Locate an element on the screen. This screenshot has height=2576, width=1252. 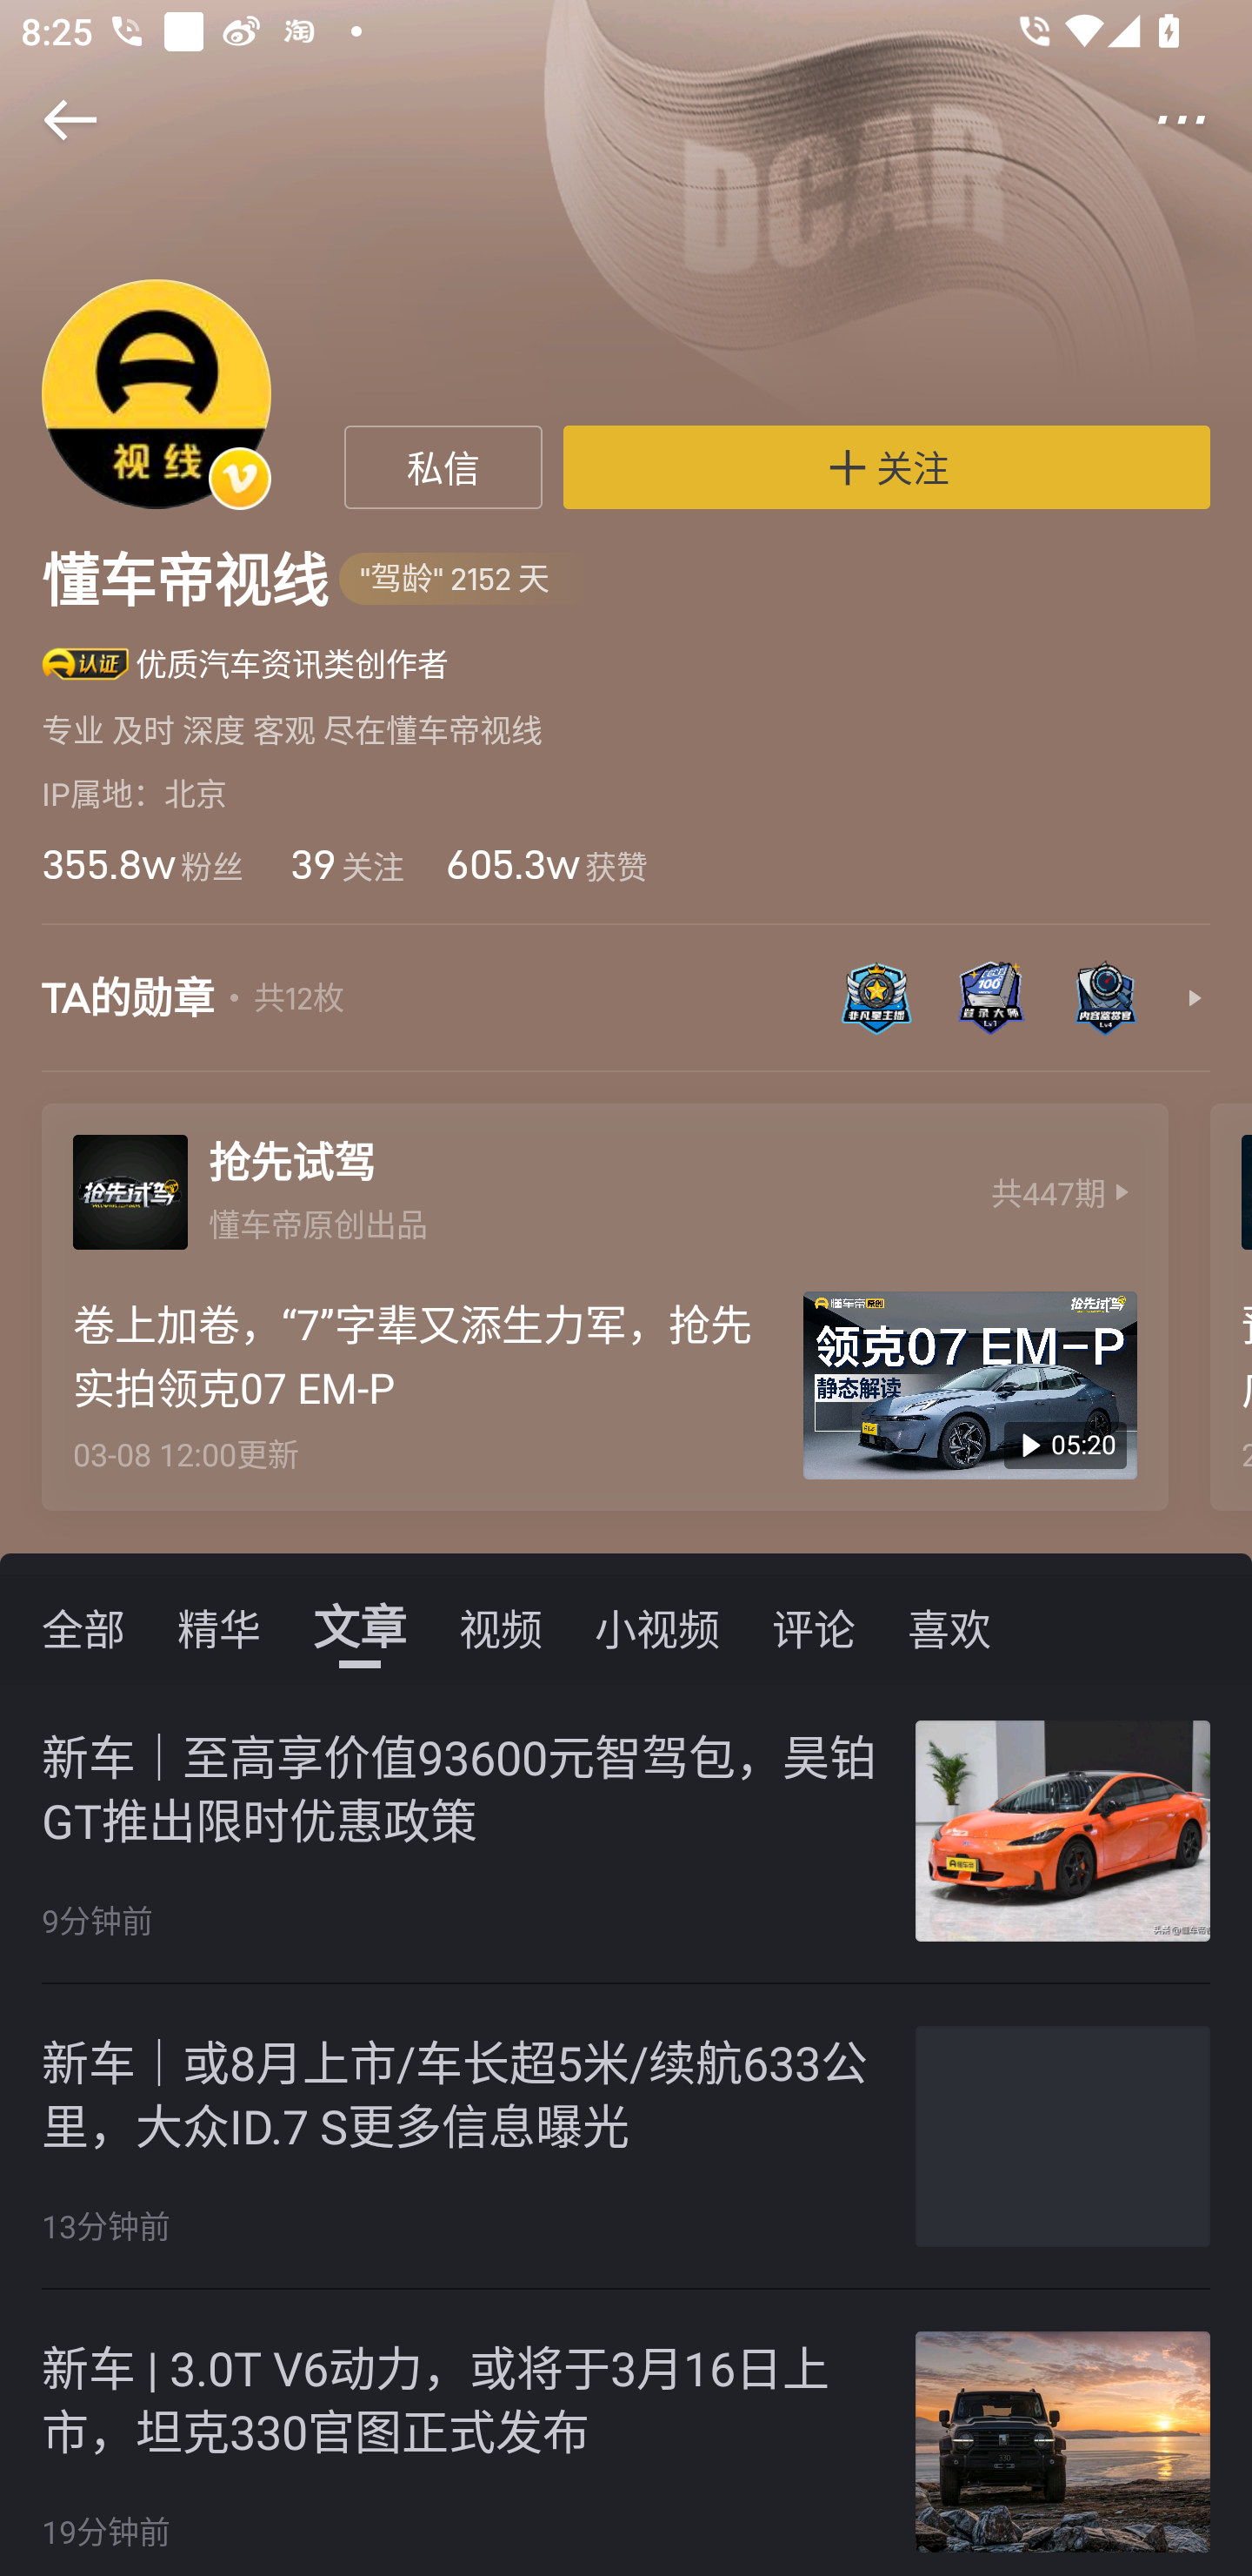
355.8w 粉丝 is located at coordinates (142, 864).